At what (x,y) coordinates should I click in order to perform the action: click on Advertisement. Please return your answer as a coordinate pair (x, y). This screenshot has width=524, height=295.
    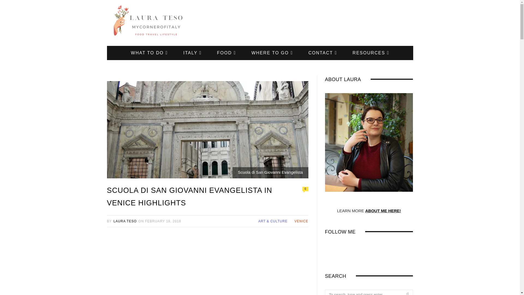
    Looking at the image, I should click on (207, 265).